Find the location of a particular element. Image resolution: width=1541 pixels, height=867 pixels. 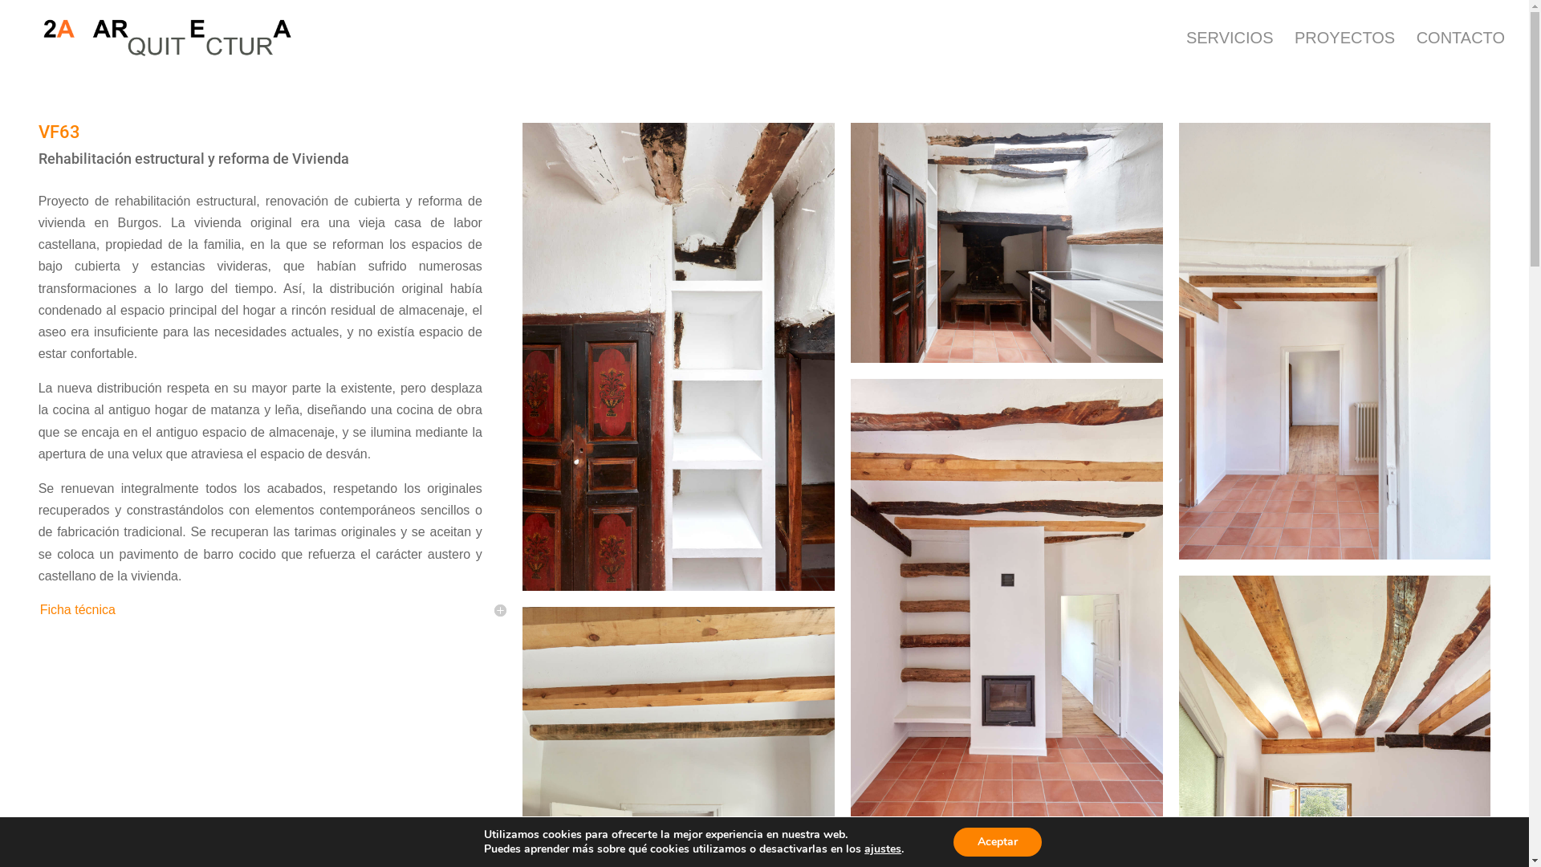

SERVICIOS is located at coordinates (1230, 54).